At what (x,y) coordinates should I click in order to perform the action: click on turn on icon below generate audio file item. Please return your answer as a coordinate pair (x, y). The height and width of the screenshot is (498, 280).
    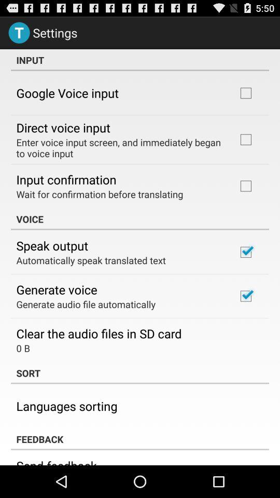
    Looking at the image, I should click on (99, 333).